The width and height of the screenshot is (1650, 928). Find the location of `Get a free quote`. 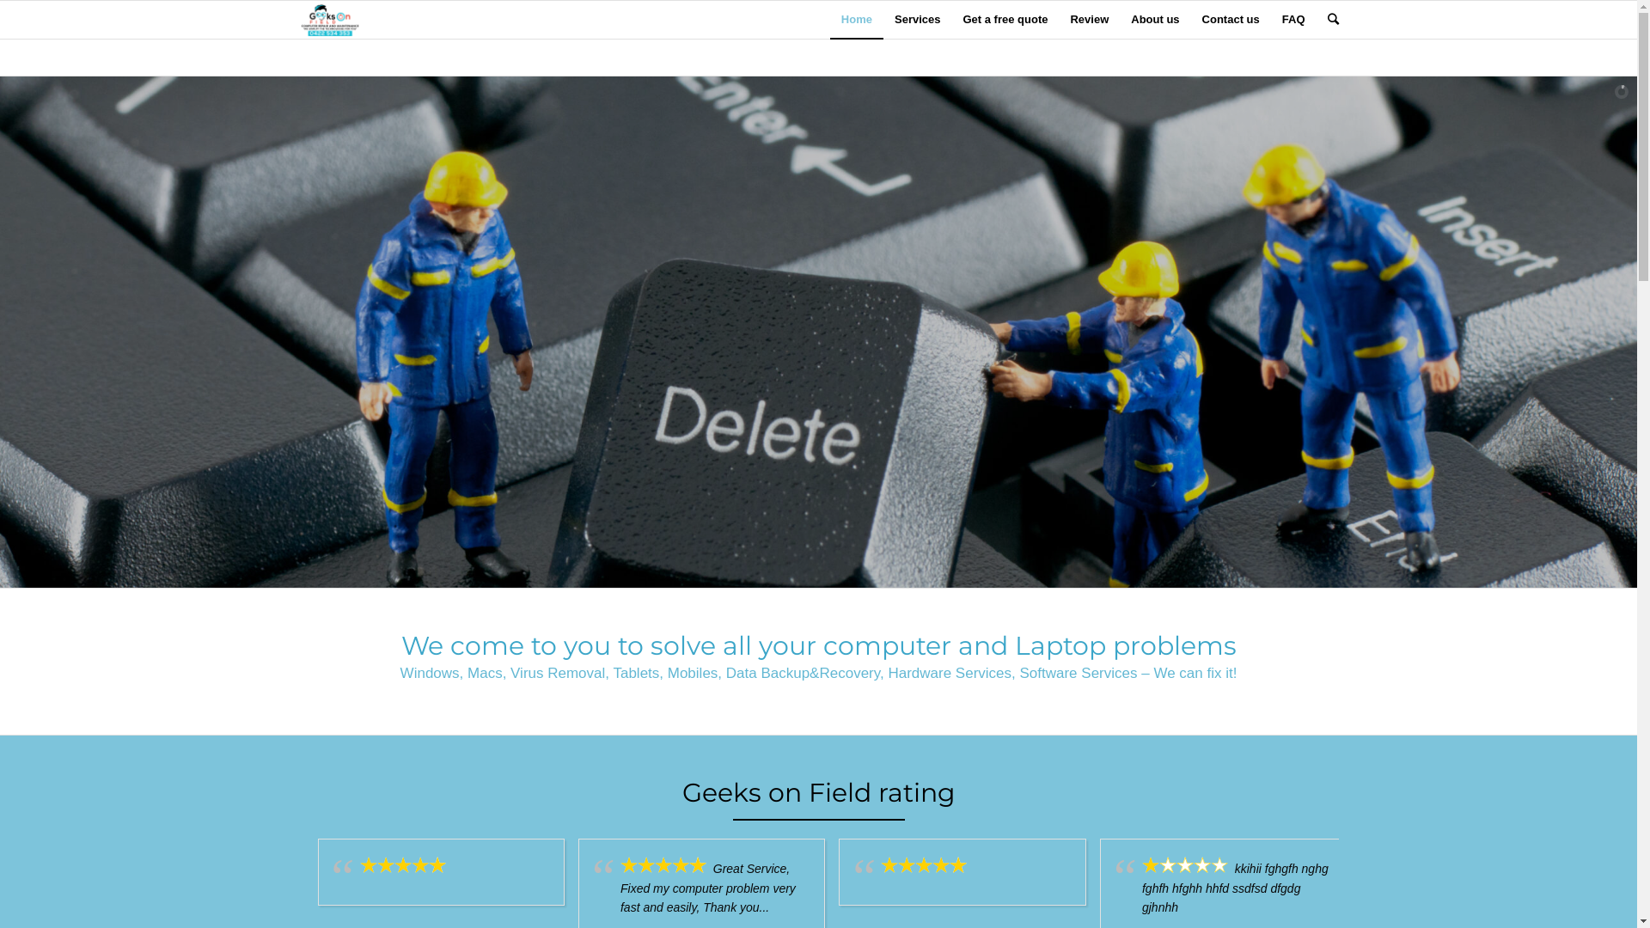

Get a free quote is located at coordinates (1005, 20).